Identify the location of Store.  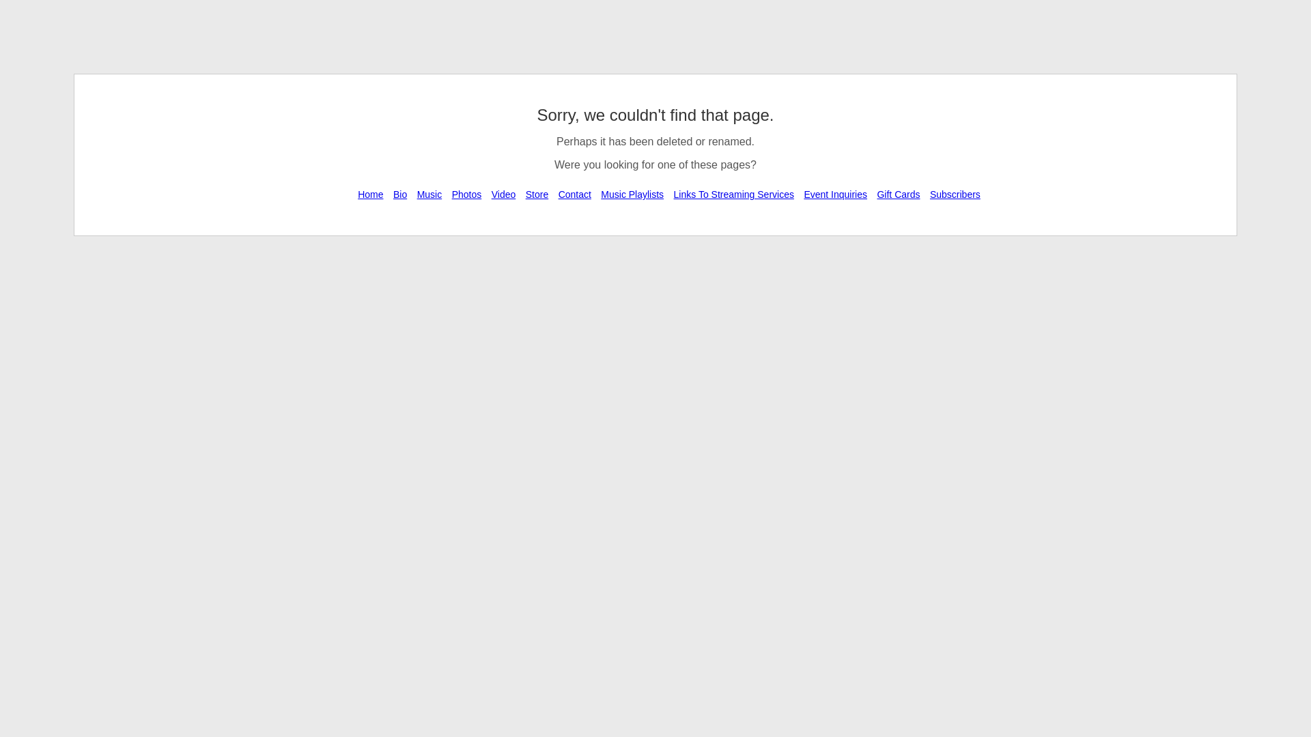
(537, 194).